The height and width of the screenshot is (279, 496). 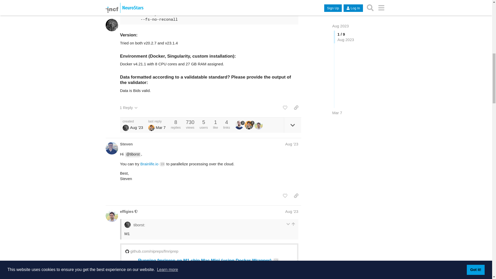 What do you see at coordinates (129, 107) in the screenshot?
I see `1 Reply` at bounding box center [129, 107].